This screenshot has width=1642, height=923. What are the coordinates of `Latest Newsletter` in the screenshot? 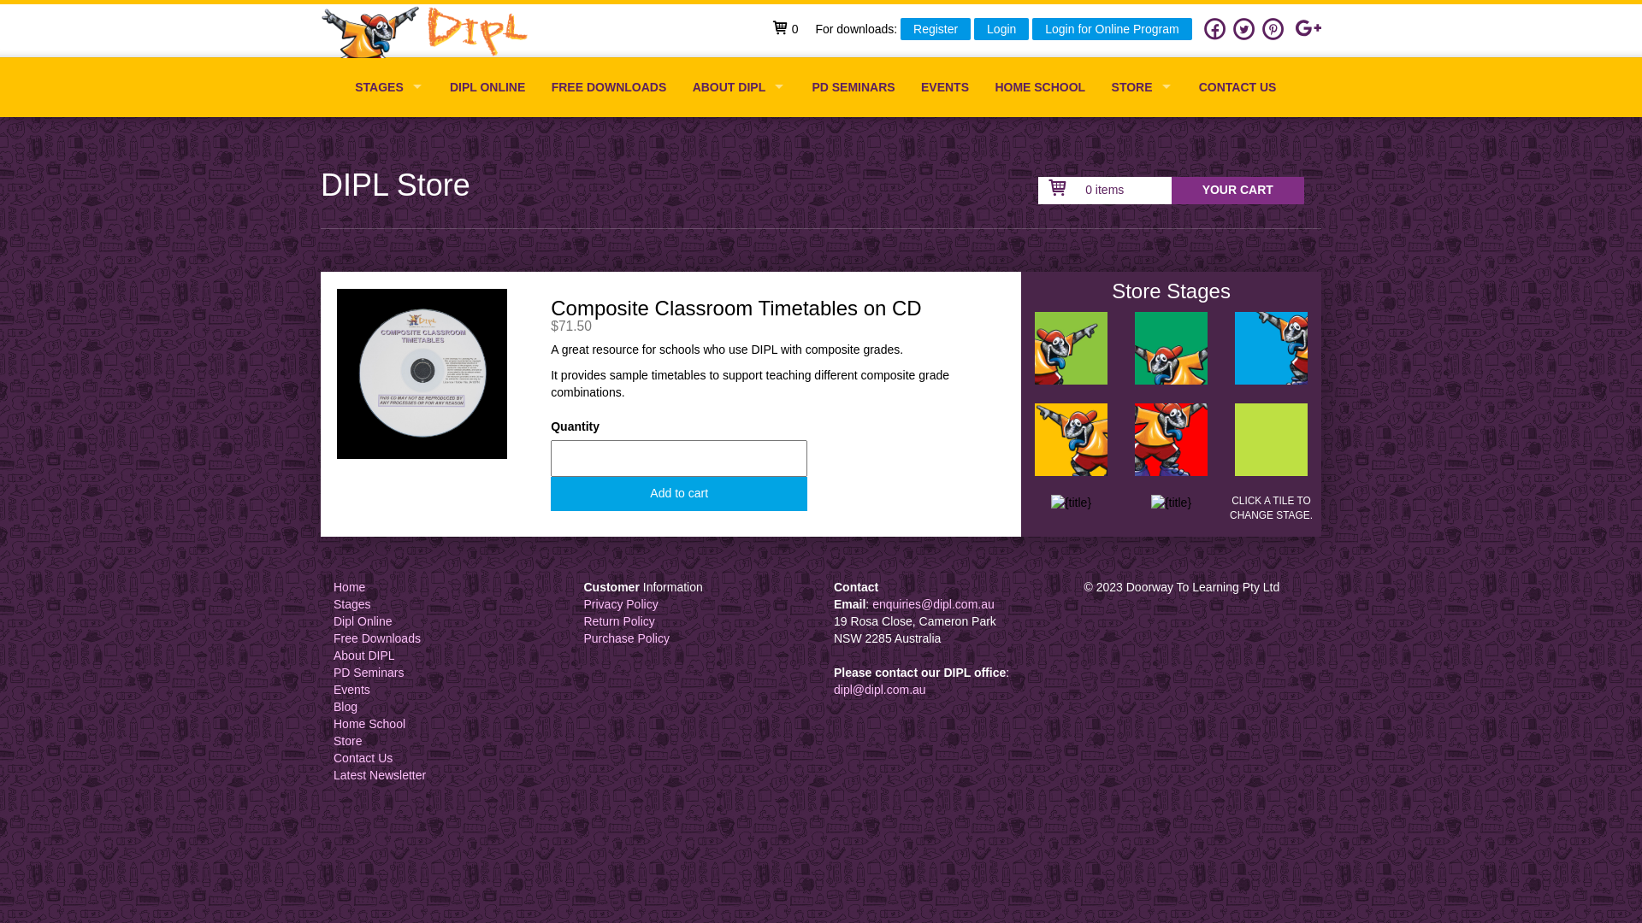 It's located at (380, 775).